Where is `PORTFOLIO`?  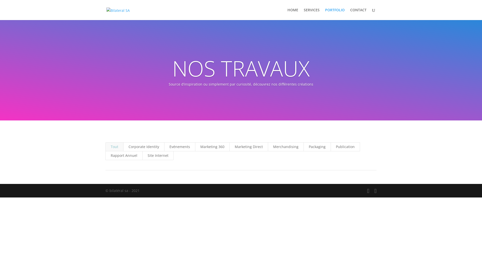 PORTFOLIO is located at coordinates (335, 14).